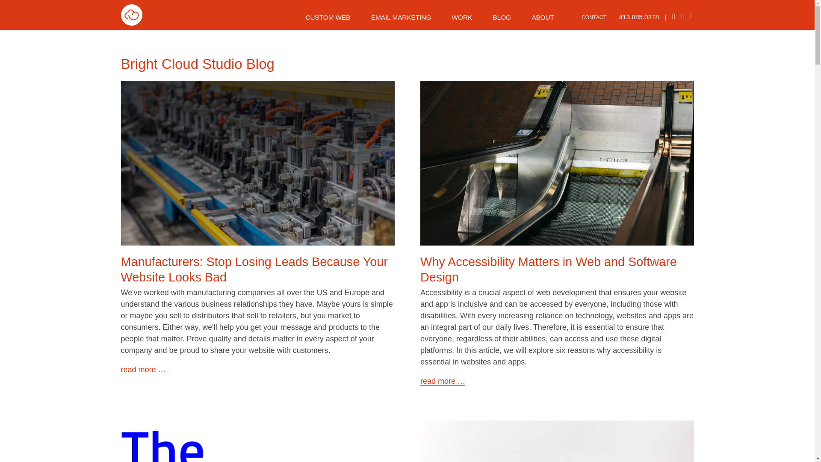 The image size is (821, 462). Describe the element at coordinates (462, 17) in the screenshot. I see `WORK` at that location.